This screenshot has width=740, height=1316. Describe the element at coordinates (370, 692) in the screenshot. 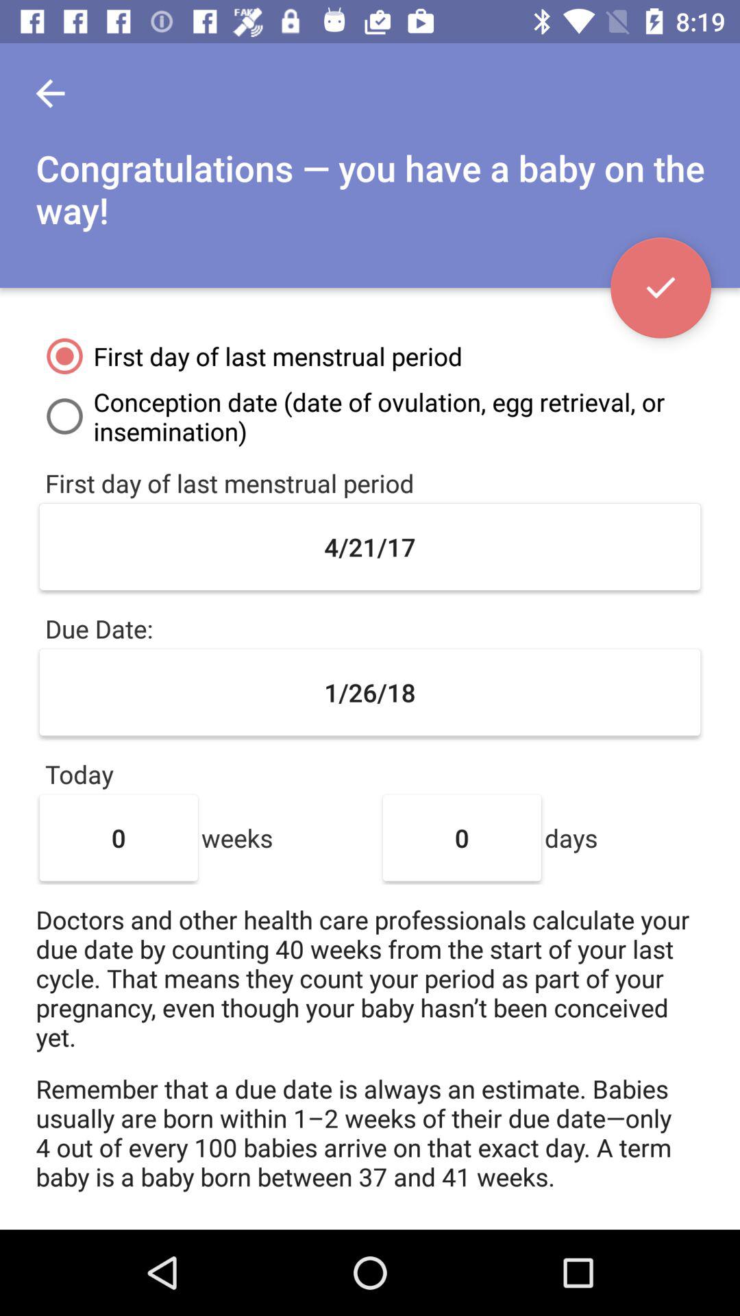

I see `jump until the 1/26/18 icon` at that location.